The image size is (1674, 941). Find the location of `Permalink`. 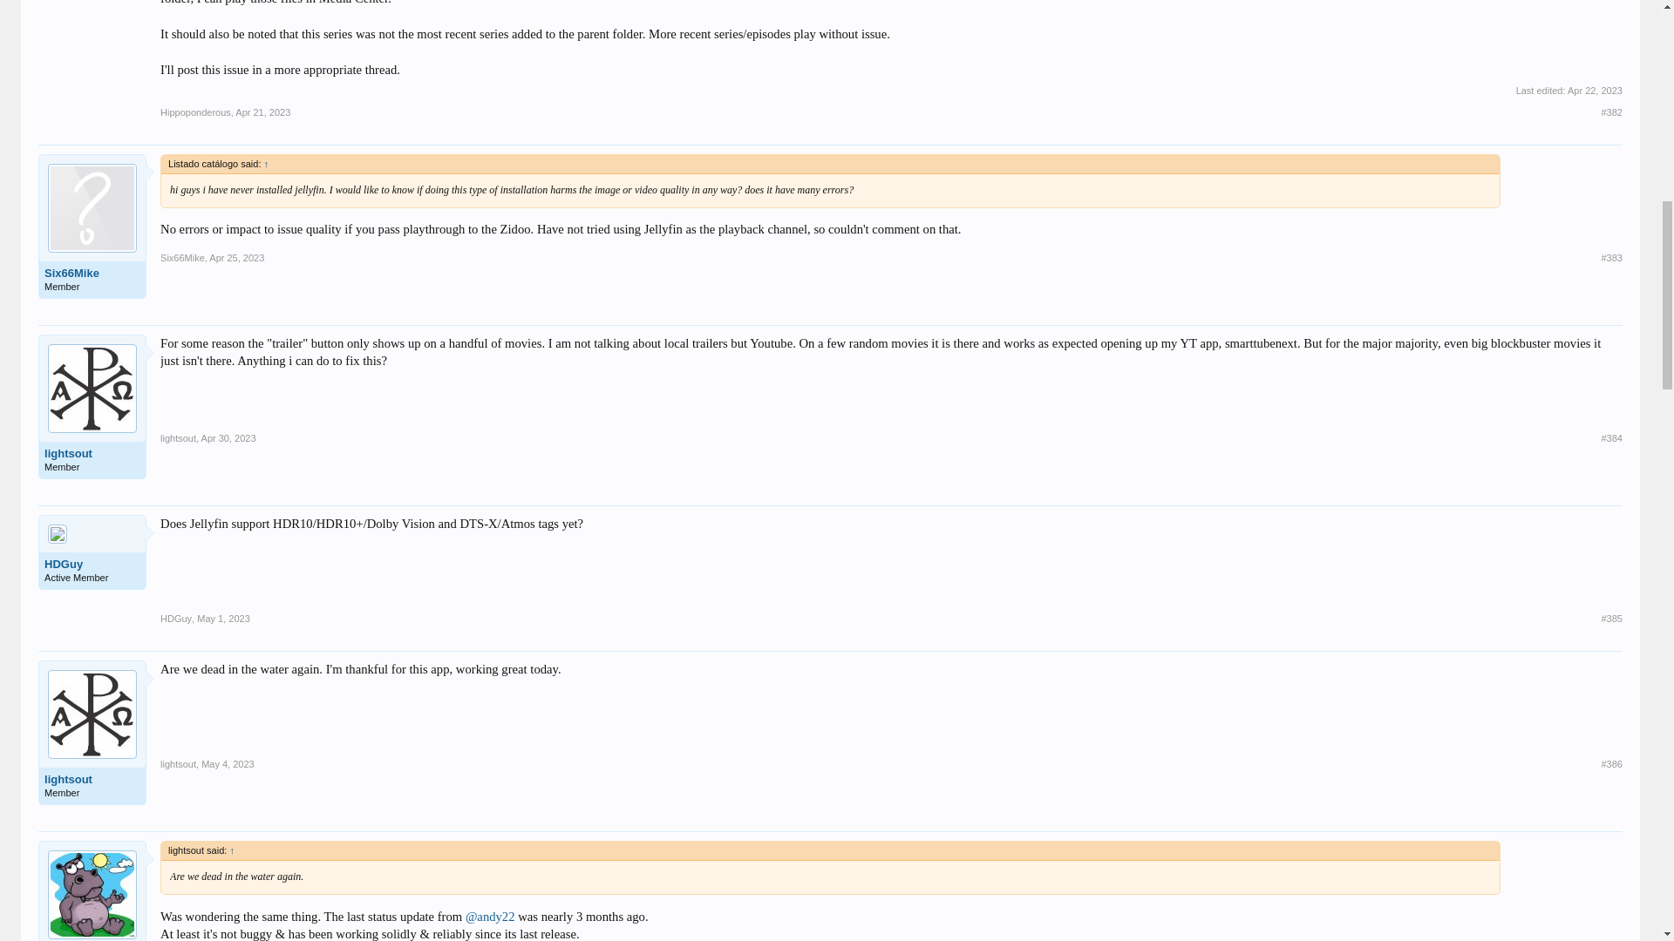

Permalink is located at coordinates (237, 258).